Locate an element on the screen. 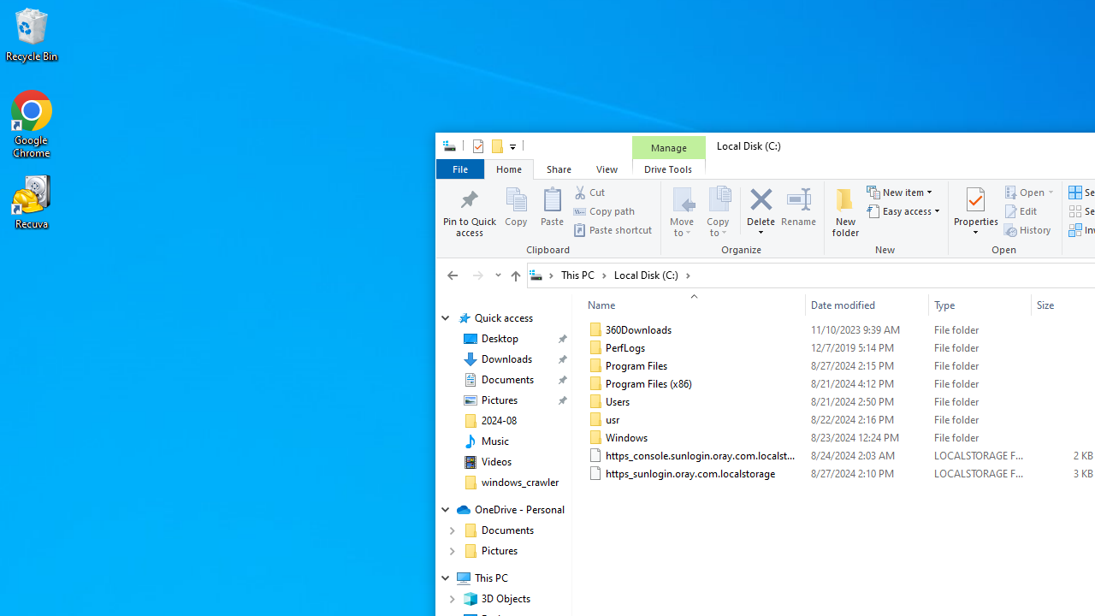 Image resolution: width=1095 pixels, height=616 pixels. Pictures (pinned) is located at coordinates (499, 400).